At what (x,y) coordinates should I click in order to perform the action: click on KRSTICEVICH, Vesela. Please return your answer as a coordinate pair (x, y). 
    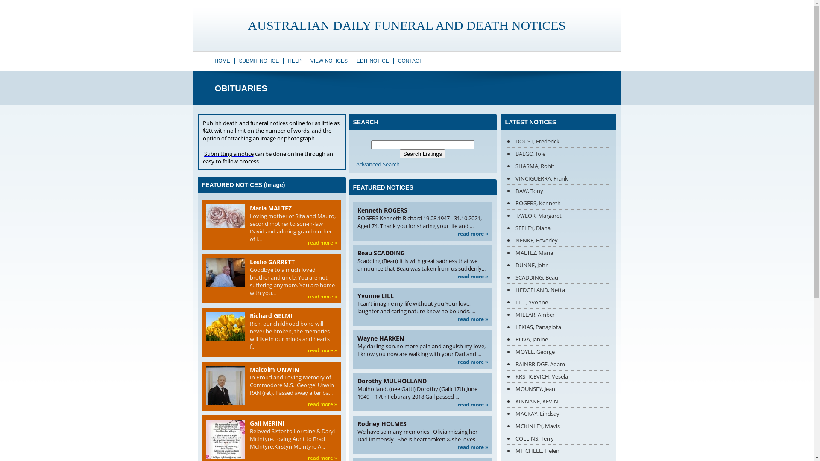
    Looking at the image, I should click on (542, 376).